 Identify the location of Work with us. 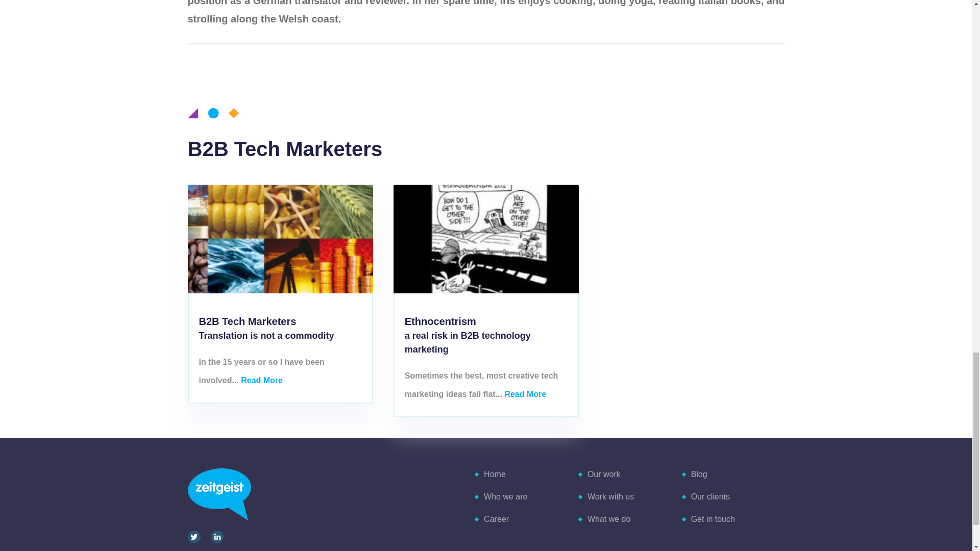
(610, 496).